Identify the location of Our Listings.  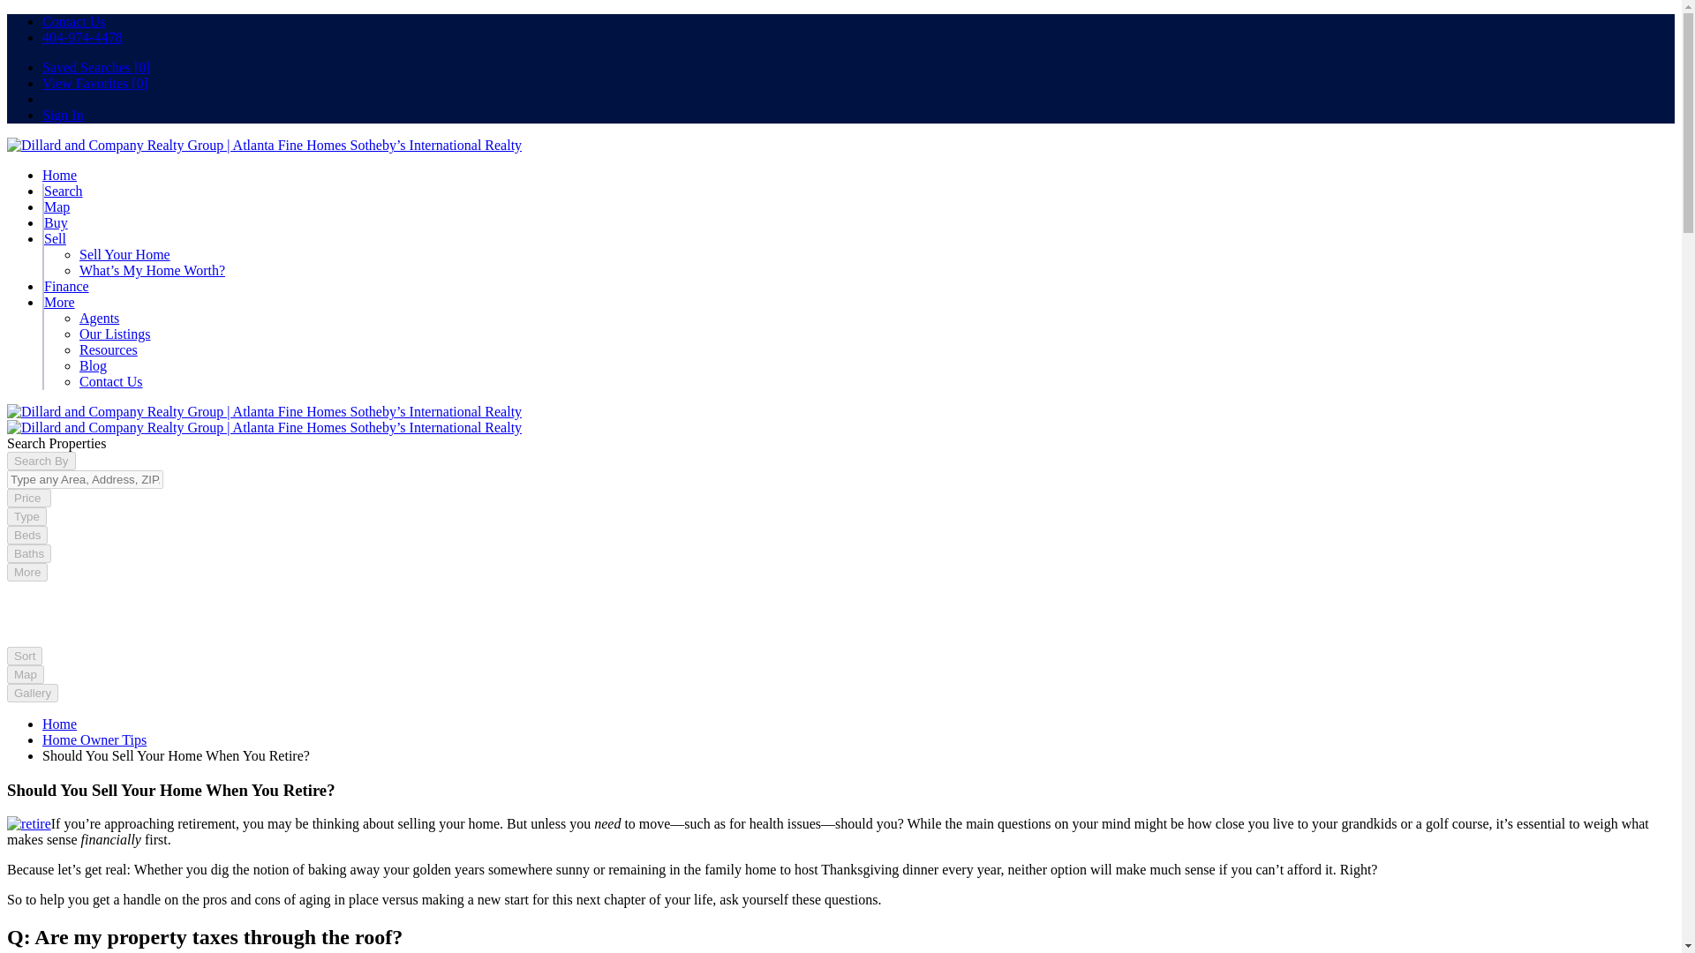
(115, 334).